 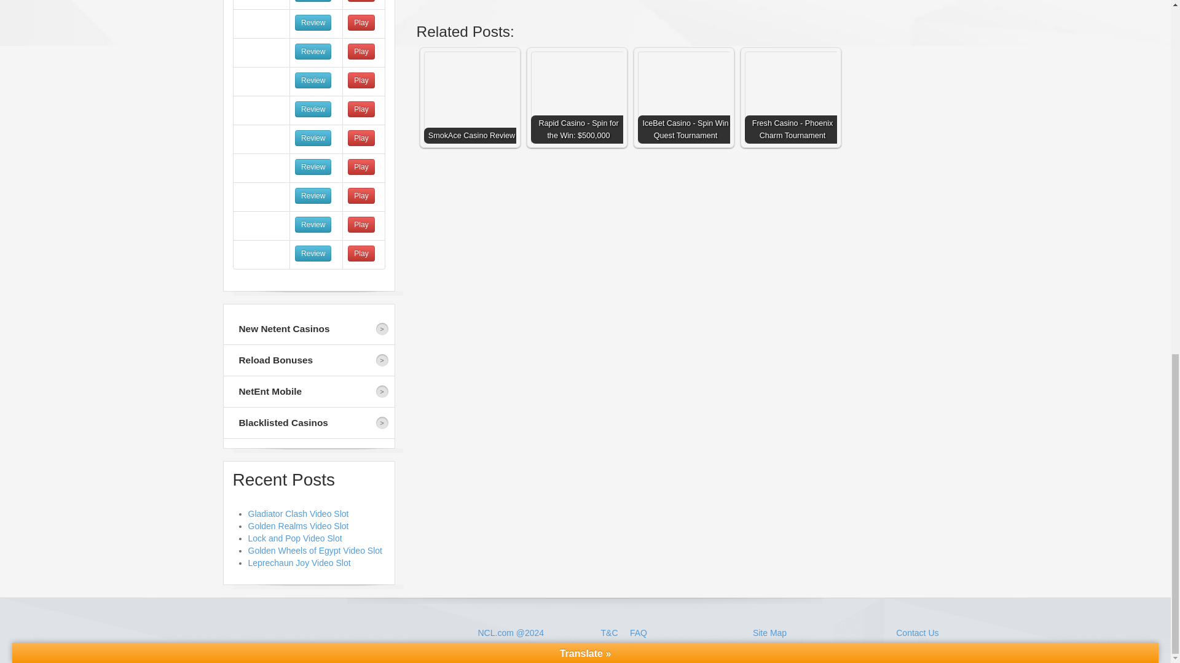 I want to click on Review, so click(x=313, y=1).